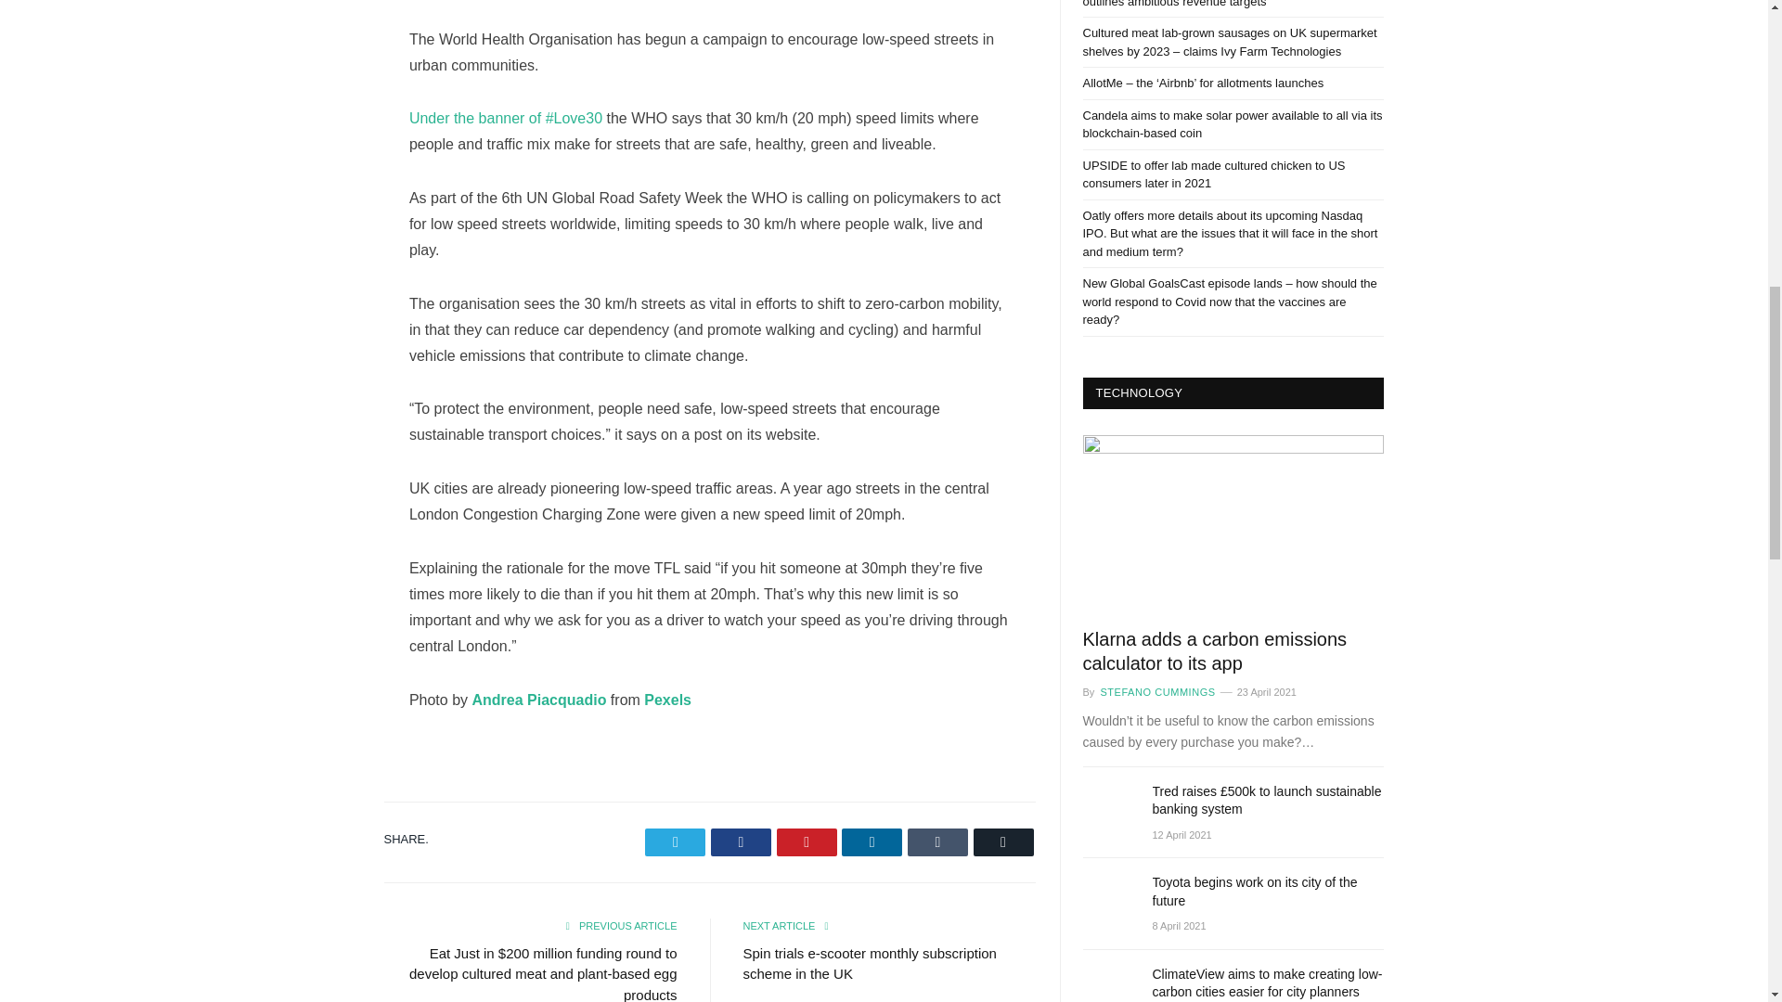 This screenshot has height=1002, width=1782. What do you see at coordinates (741, 842) in the screenshot?
I see `Facebook` at bounding box center [741, 842].